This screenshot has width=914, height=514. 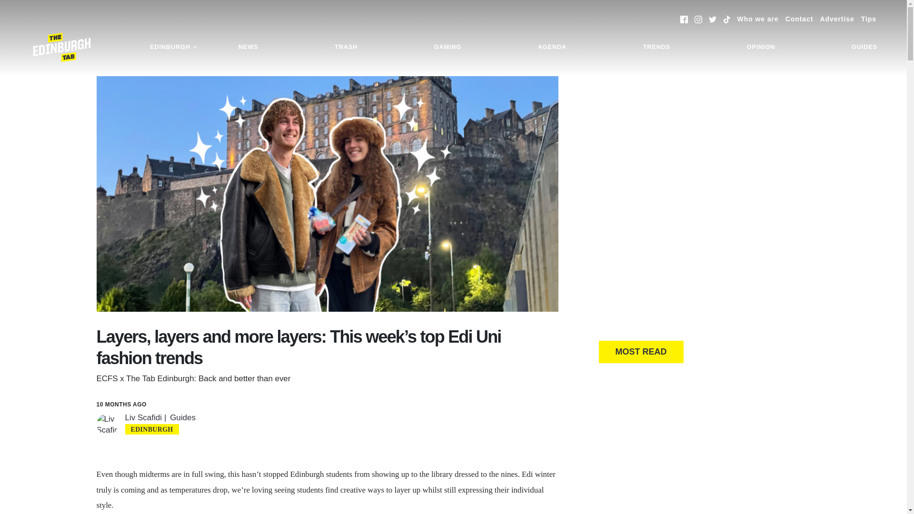 What do you see at coordinates (248, 47) in the screenshot?
I see `NEWS` at bounding box center [248, 47].